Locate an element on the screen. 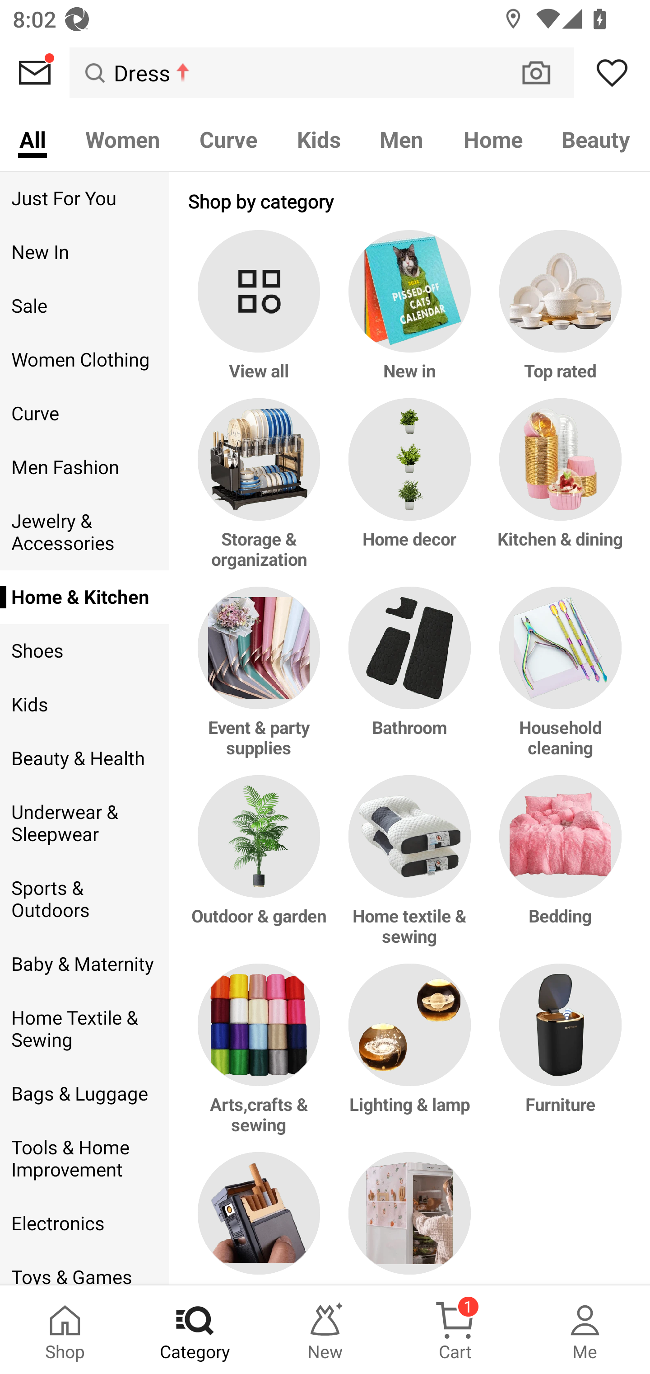 This screenshot has height=1374, width=650. Beauty & Health is located at coordinates (84, 759).